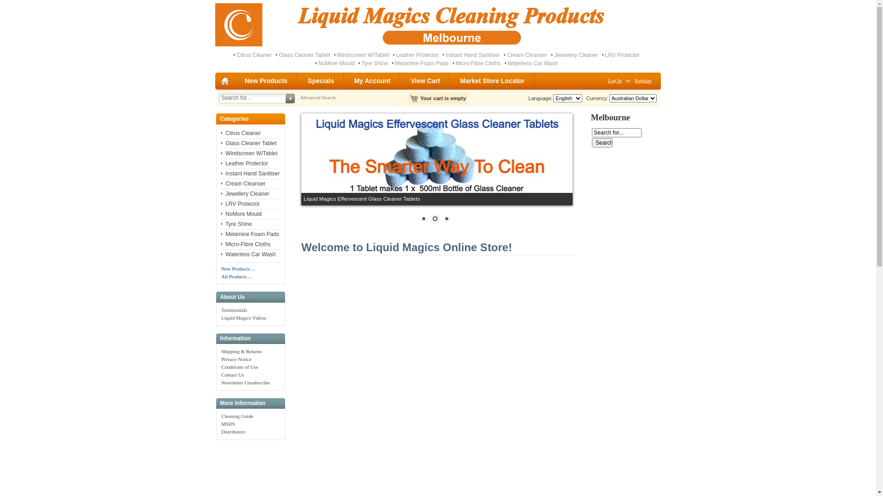 The height and width of the screenshot is (496, 883). What do you see at coordinates (424, 220) in the screenshot?
I see `1` at bounding box center [424, 220].